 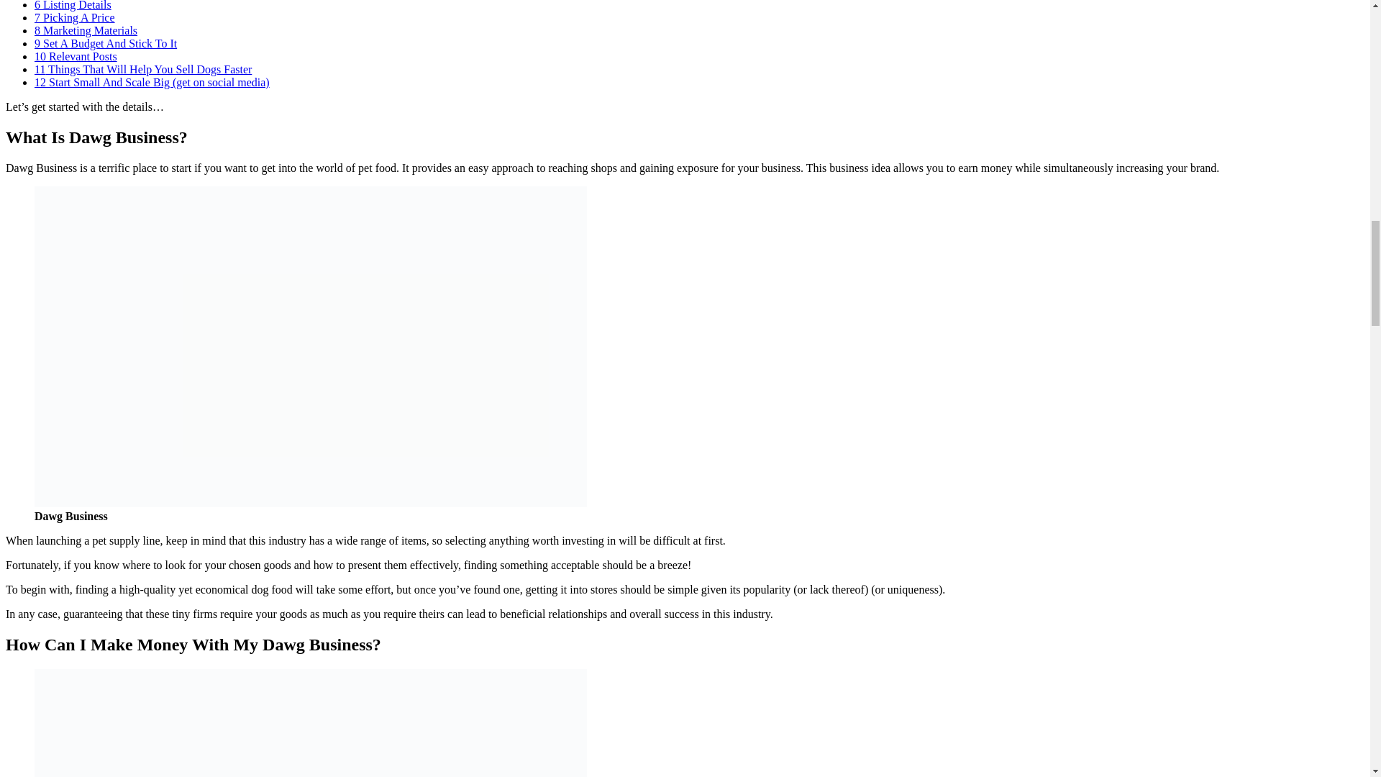 What do you see at coordinates (86, 30) in the screenshot?
I see `8 Marketing Materials` at bounding box center [86, 30].